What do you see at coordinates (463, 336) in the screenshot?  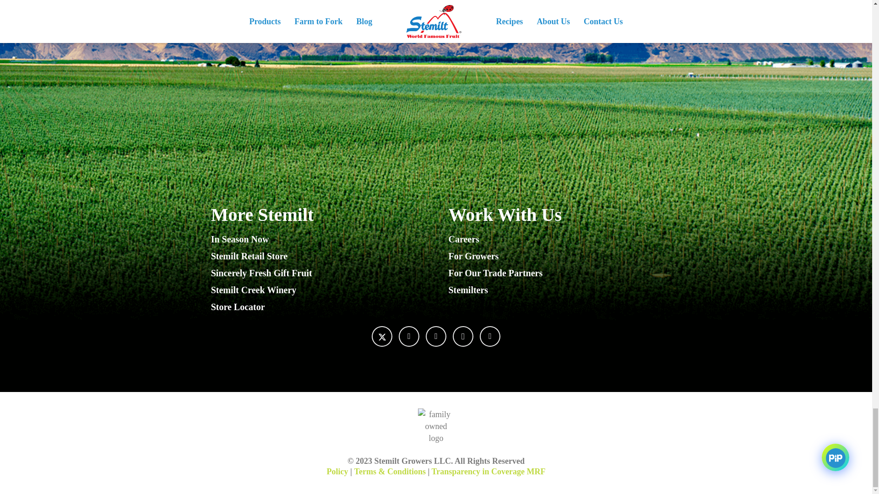 I see `Instagram` at bounding box center [463, 336].